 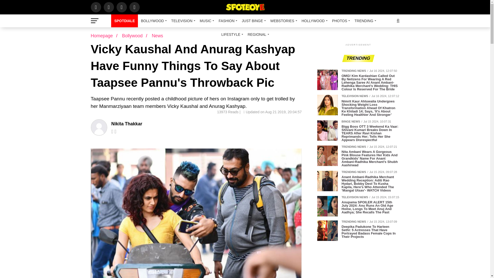 I want to click on REGIONAL, so click(x=257, y=34).